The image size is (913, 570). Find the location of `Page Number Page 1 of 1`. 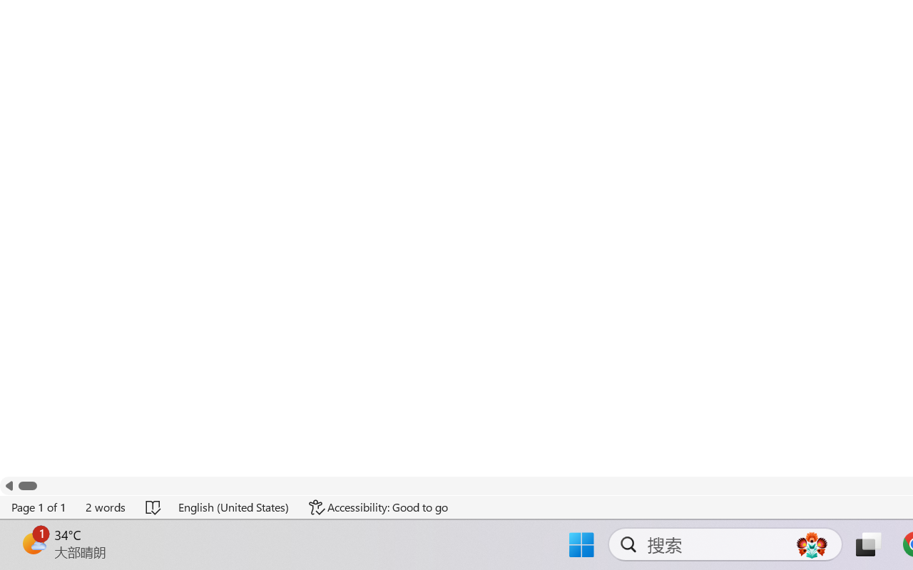

Page Number Page 1 of 1 is located at coordinates (39, 507).